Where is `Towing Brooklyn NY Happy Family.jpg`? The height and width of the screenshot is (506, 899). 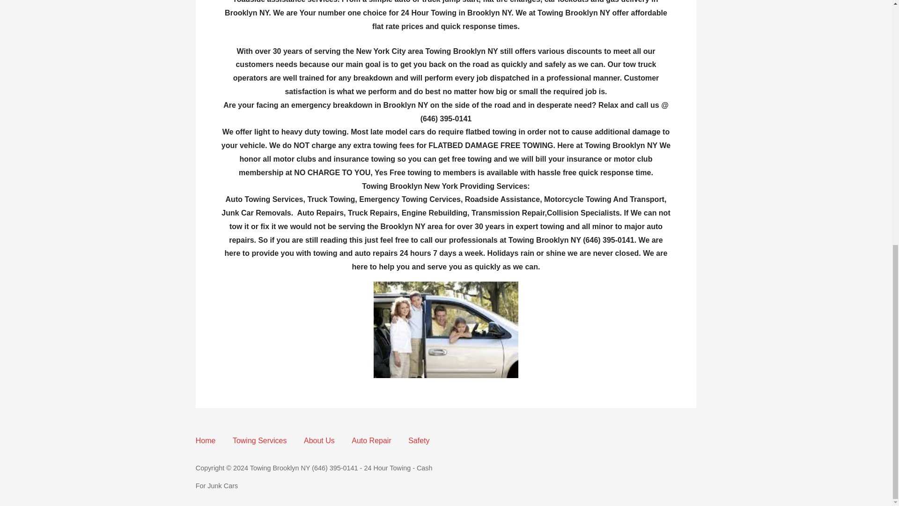 Towing Brooklyn NY Happy Family.jpg is located at coordinates (446, 329).